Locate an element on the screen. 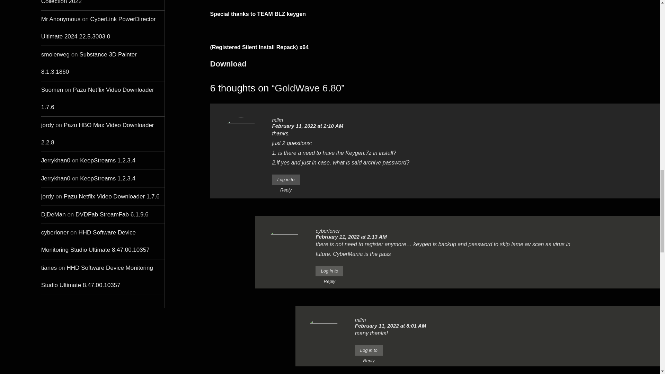 The width and height of the screenshot is (665, 374). HHD Software Device Monitoring Studio Ultimate 8.47.00.10357 is located at coordinates (96, 241).